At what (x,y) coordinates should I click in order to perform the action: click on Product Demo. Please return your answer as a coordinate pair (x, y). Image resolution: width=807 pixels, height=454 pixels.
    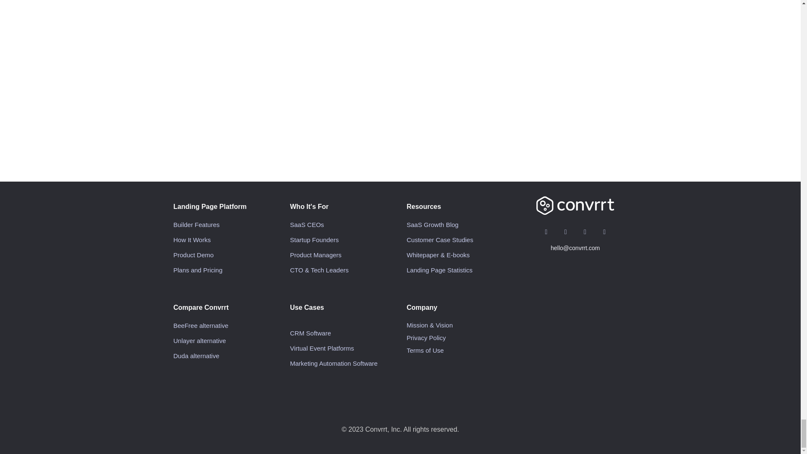
    Looking at the image, I should click on (193, 255).